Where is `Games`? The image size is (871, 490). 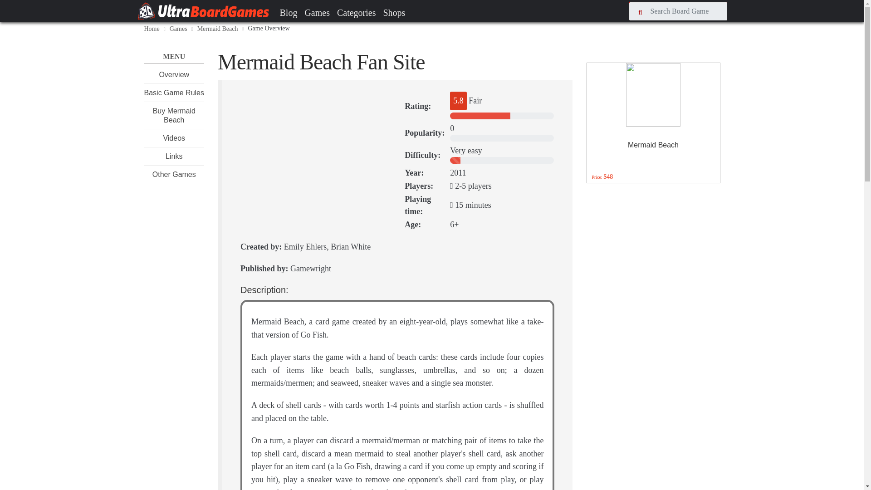
Games is located at coordinates (178, 29).